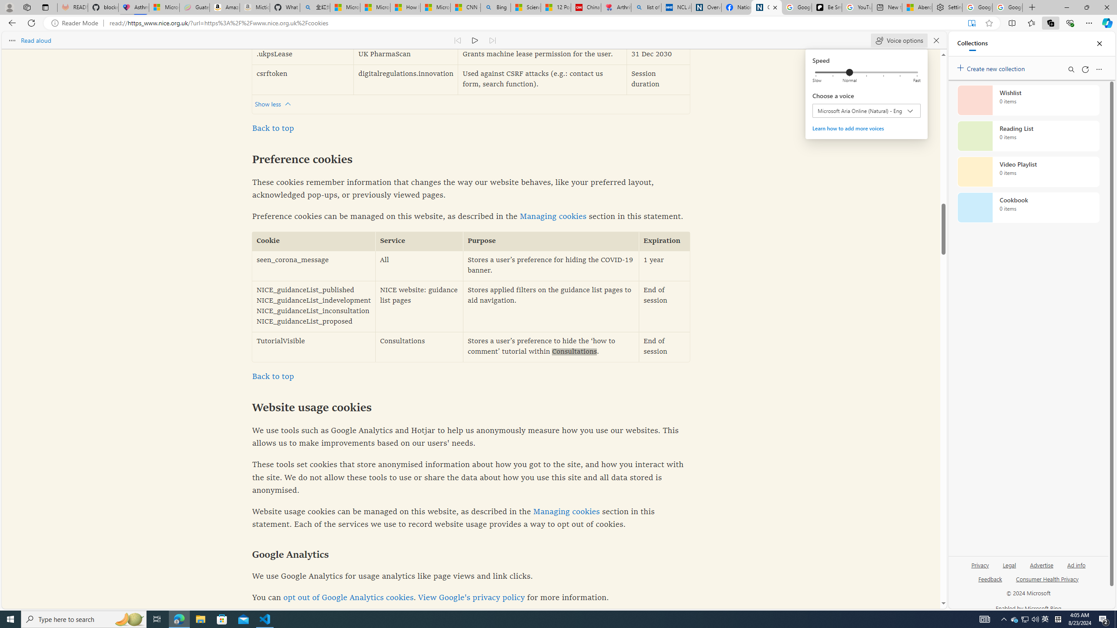 This screenshot has width=1117, height=628. What do you see at coordinates (917, 7) in the screenshot?
I see `Aberdeen, Hong Kong SAR hourly forecast | Microsoft Weather` at bounding box center [917, 7].